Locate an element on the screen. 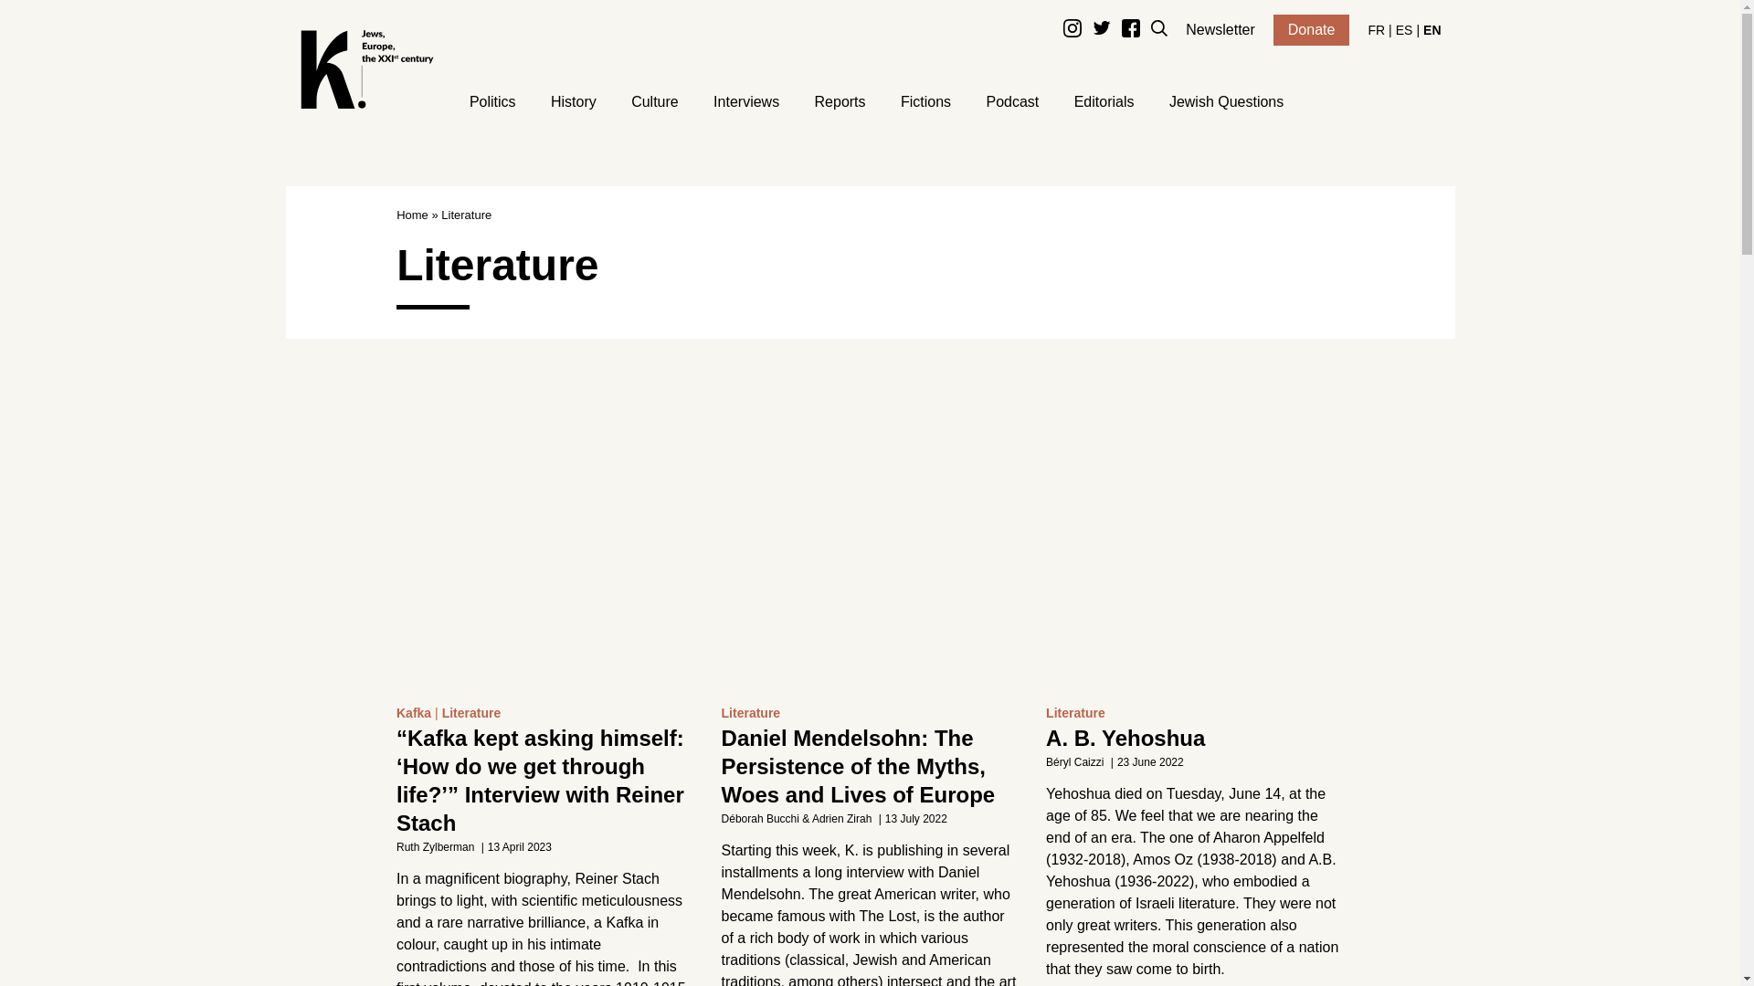  Jewish Questions is located at coordinates (1226, 104).